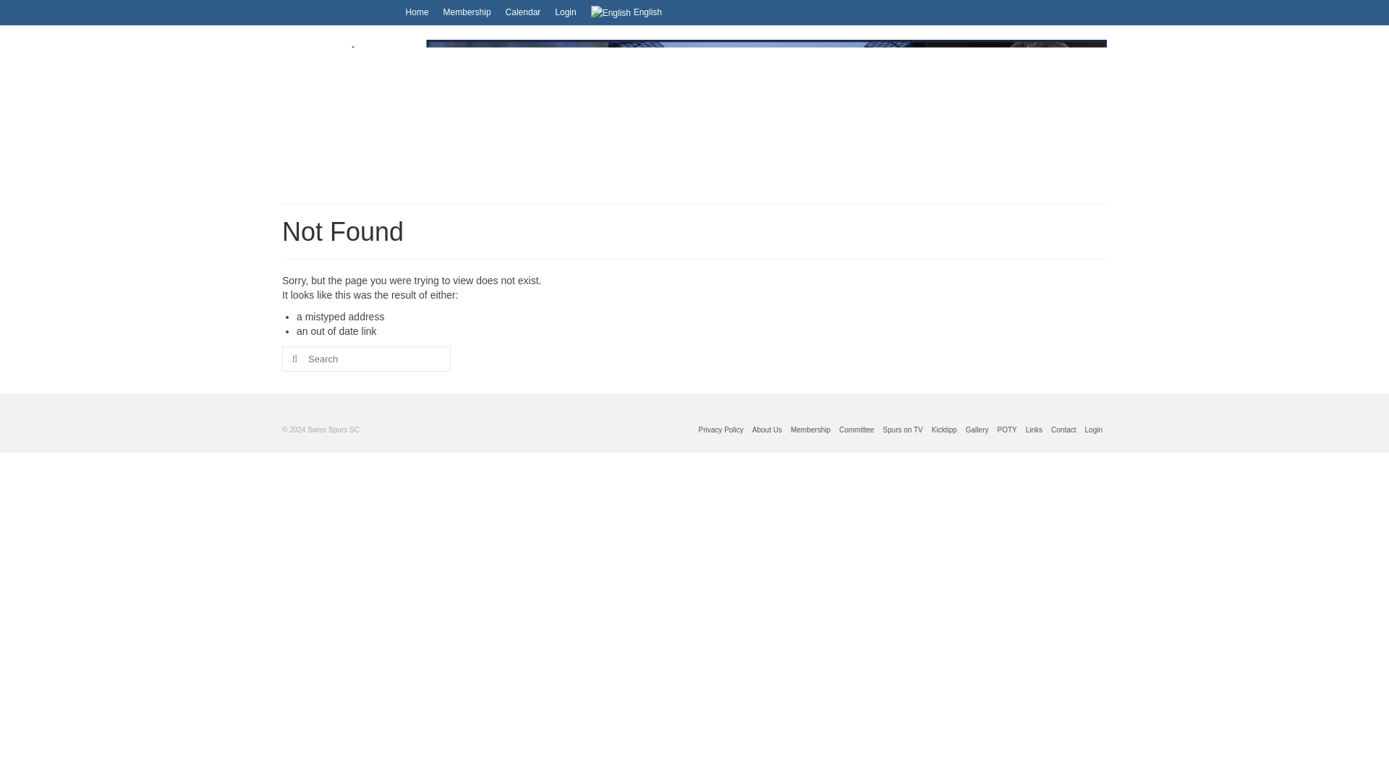  Describe the element at coordinates (417, 12) in the screenshot. I see `Home` at that location.